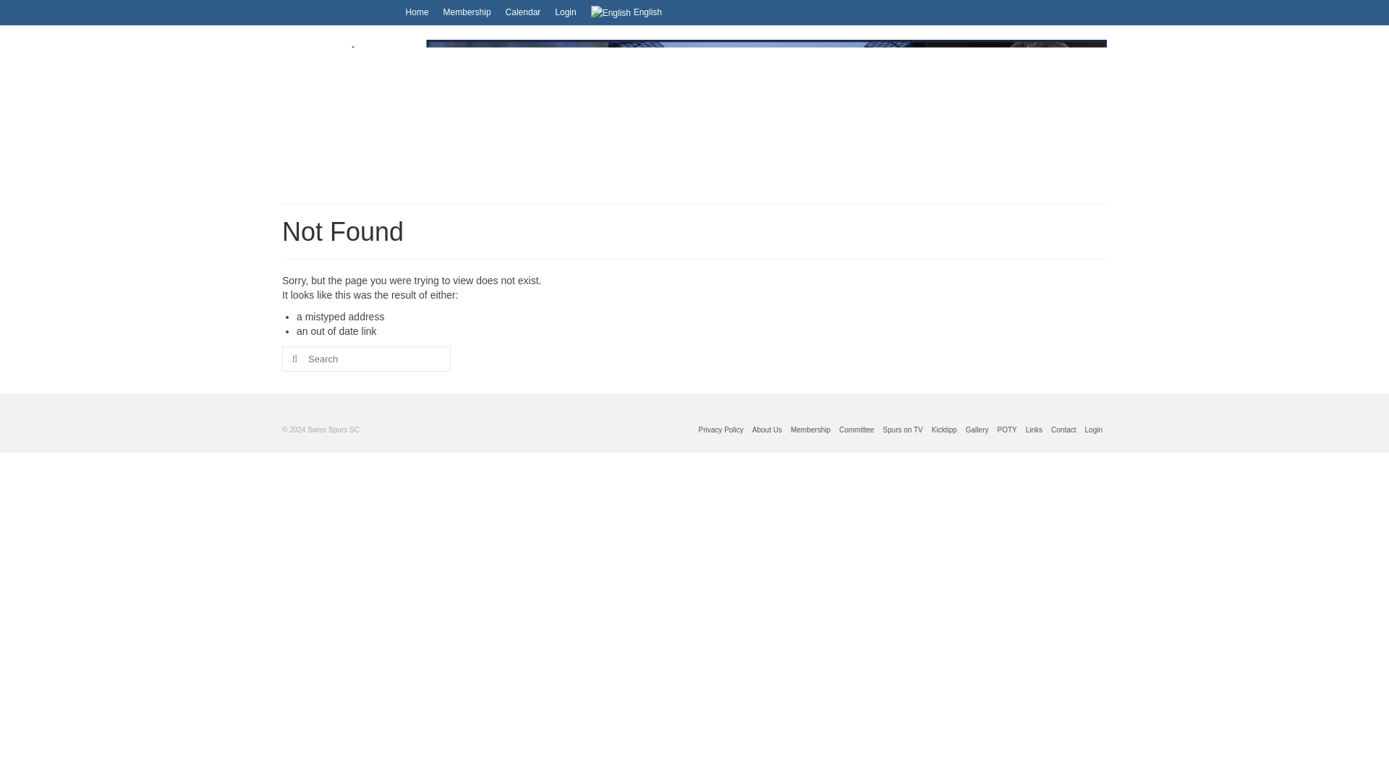  Describe the element at coordinates (417, 12) in the screenshot. I see `Home` at that location.